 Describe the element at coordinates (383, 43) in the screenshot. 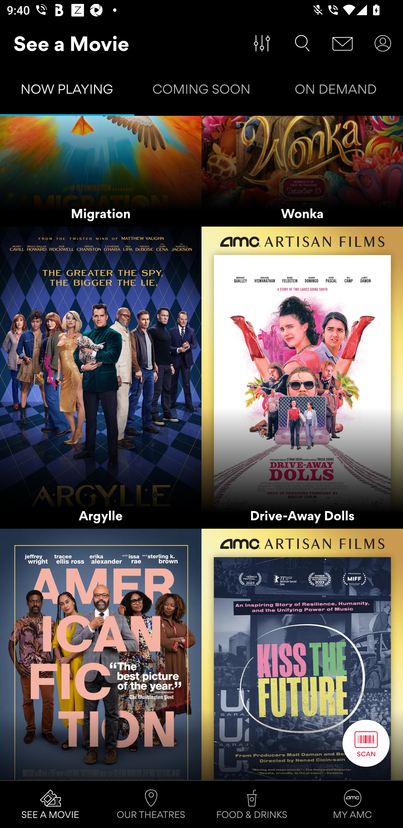

I see `User Account` at that location.